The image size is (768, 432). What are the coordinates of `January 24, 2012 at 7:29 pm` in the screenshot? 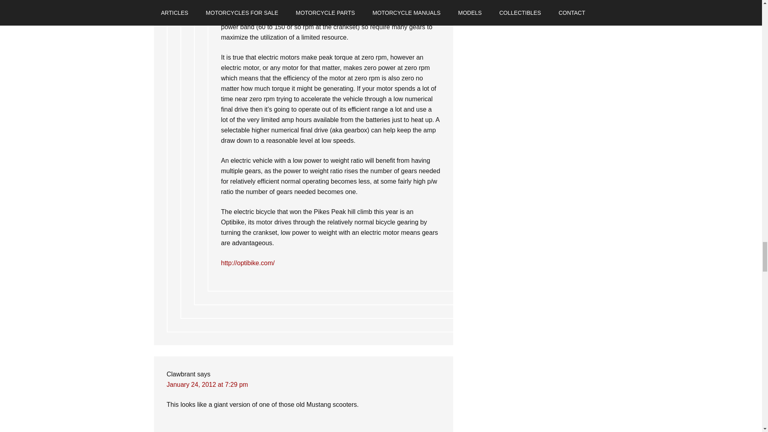 It's located at (207, 384).